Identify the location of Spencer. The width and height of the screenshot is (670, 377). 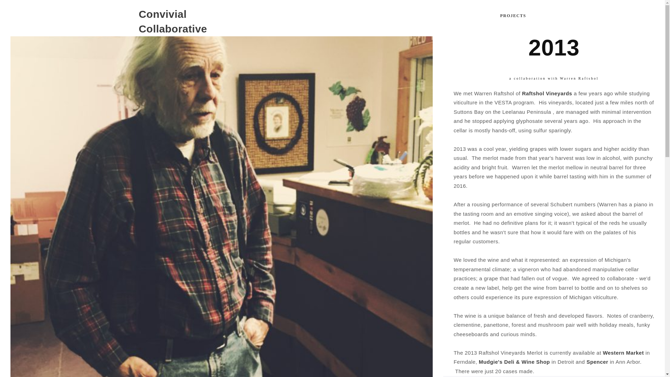
(597, 362).